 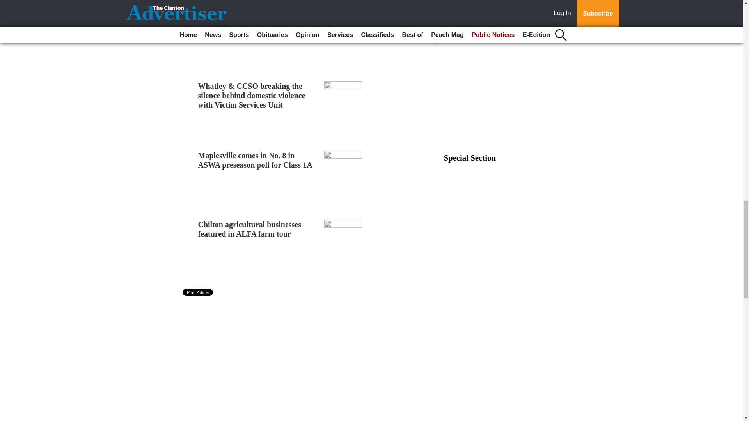 I want to click on Print Article, so click(x=198, y=292).